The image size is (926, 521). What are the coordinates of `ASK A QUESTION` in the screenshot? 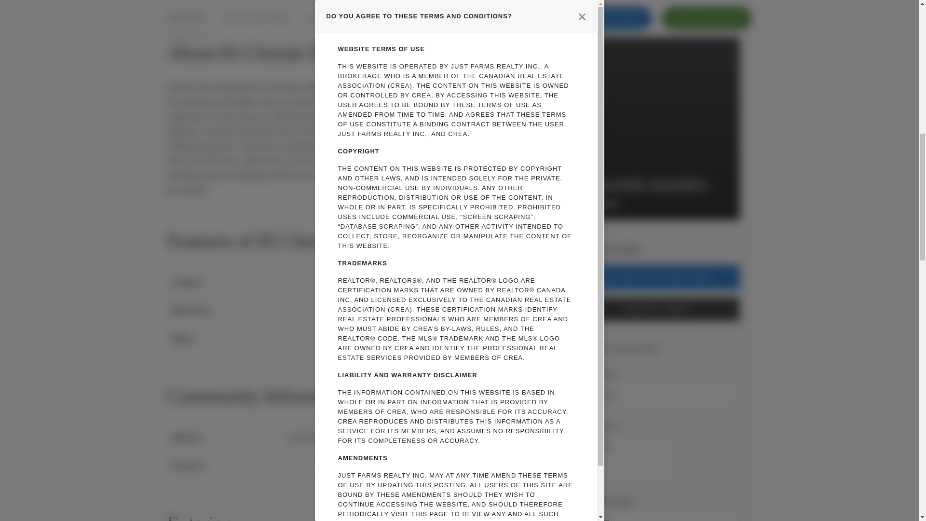 It's located at (706, 1).